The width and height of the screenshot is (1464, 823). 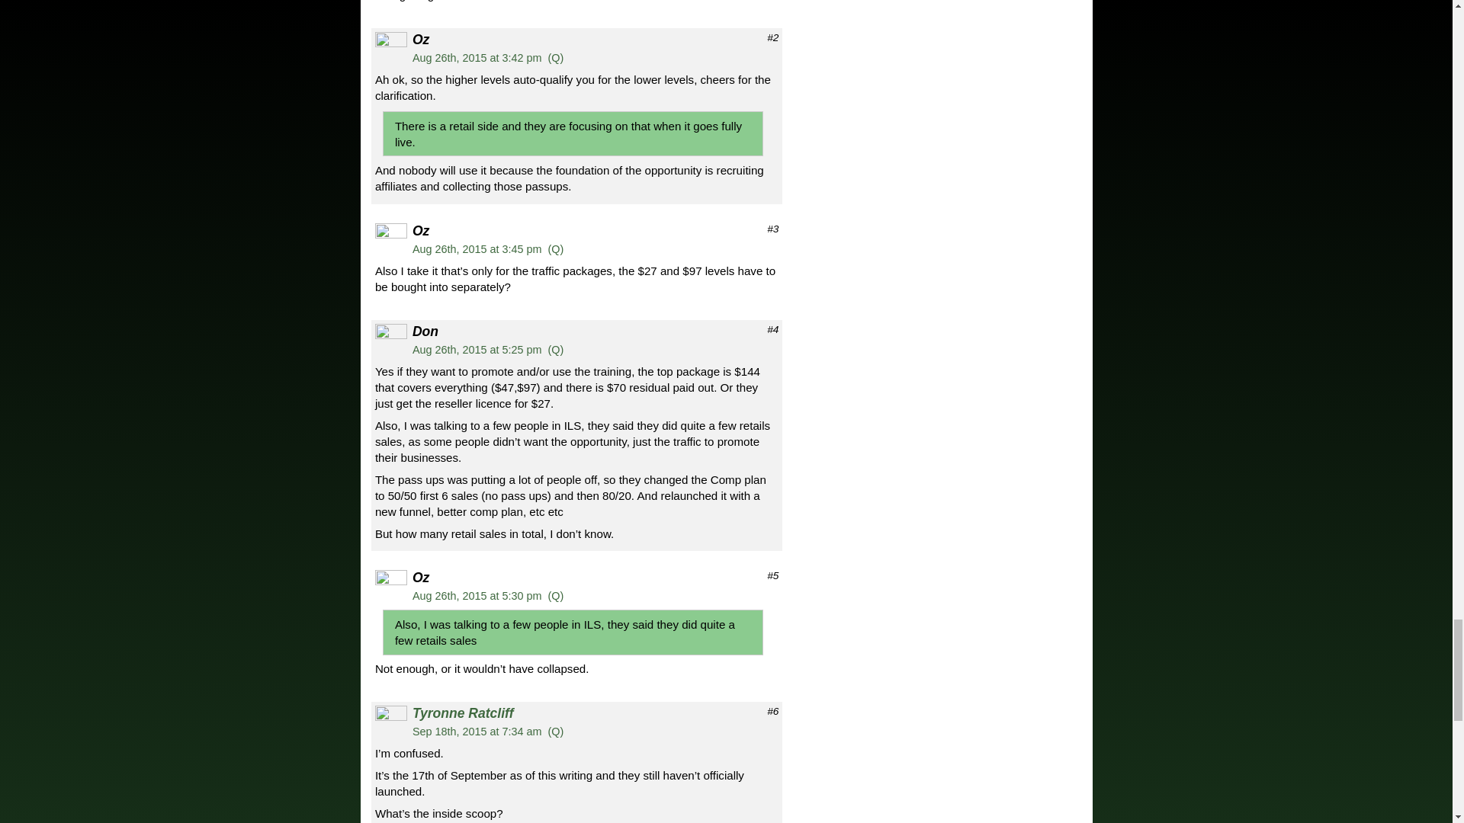 I want to click on Click here or select text to quote comment, so click(x=555, y=596).